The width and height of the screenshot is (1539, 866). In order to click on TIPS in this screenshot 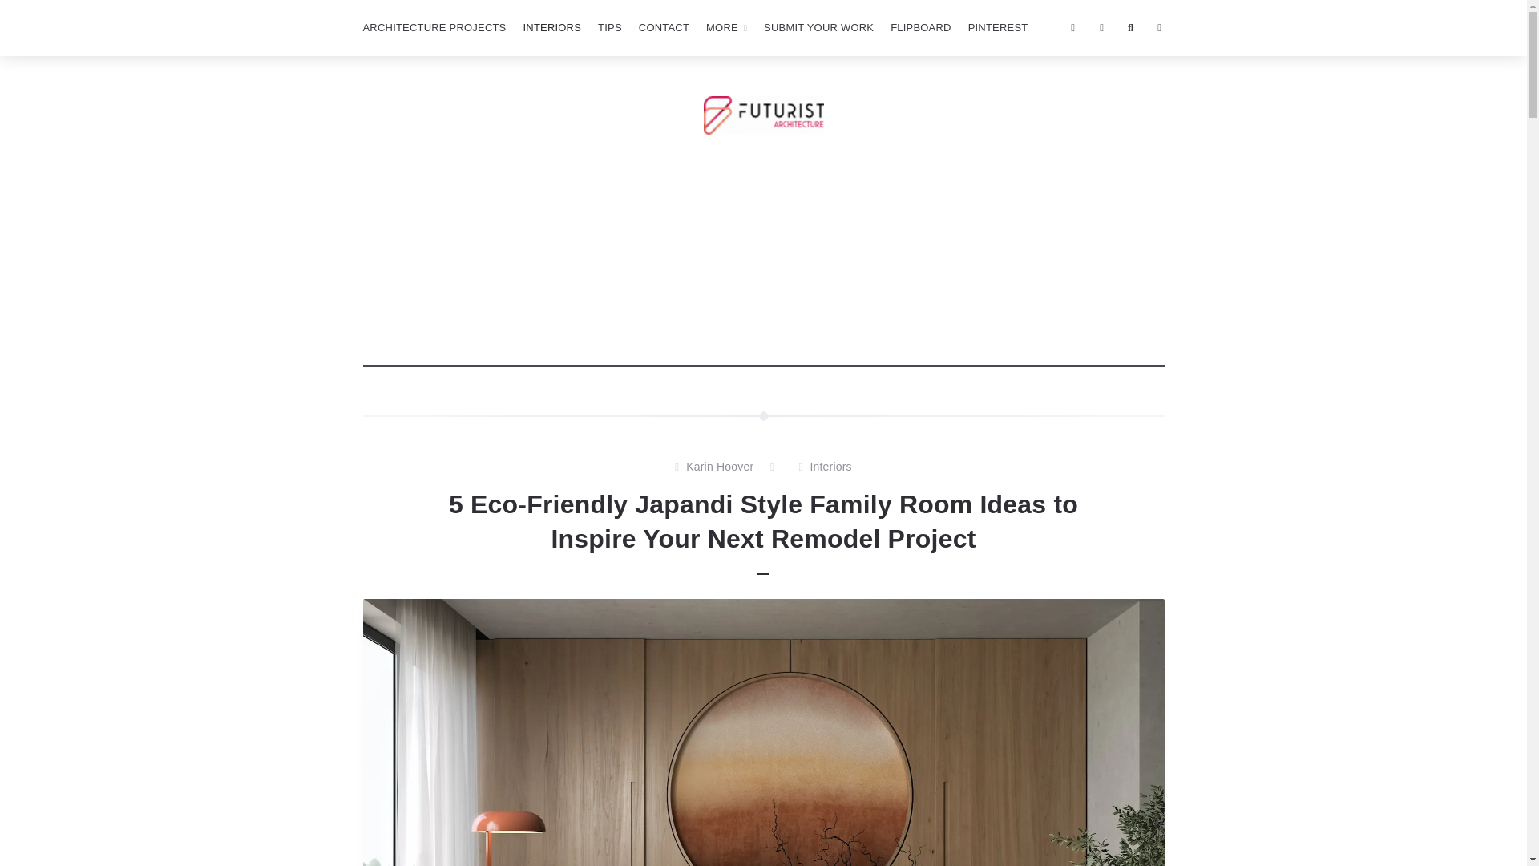, I will do `click(609, 28)`.